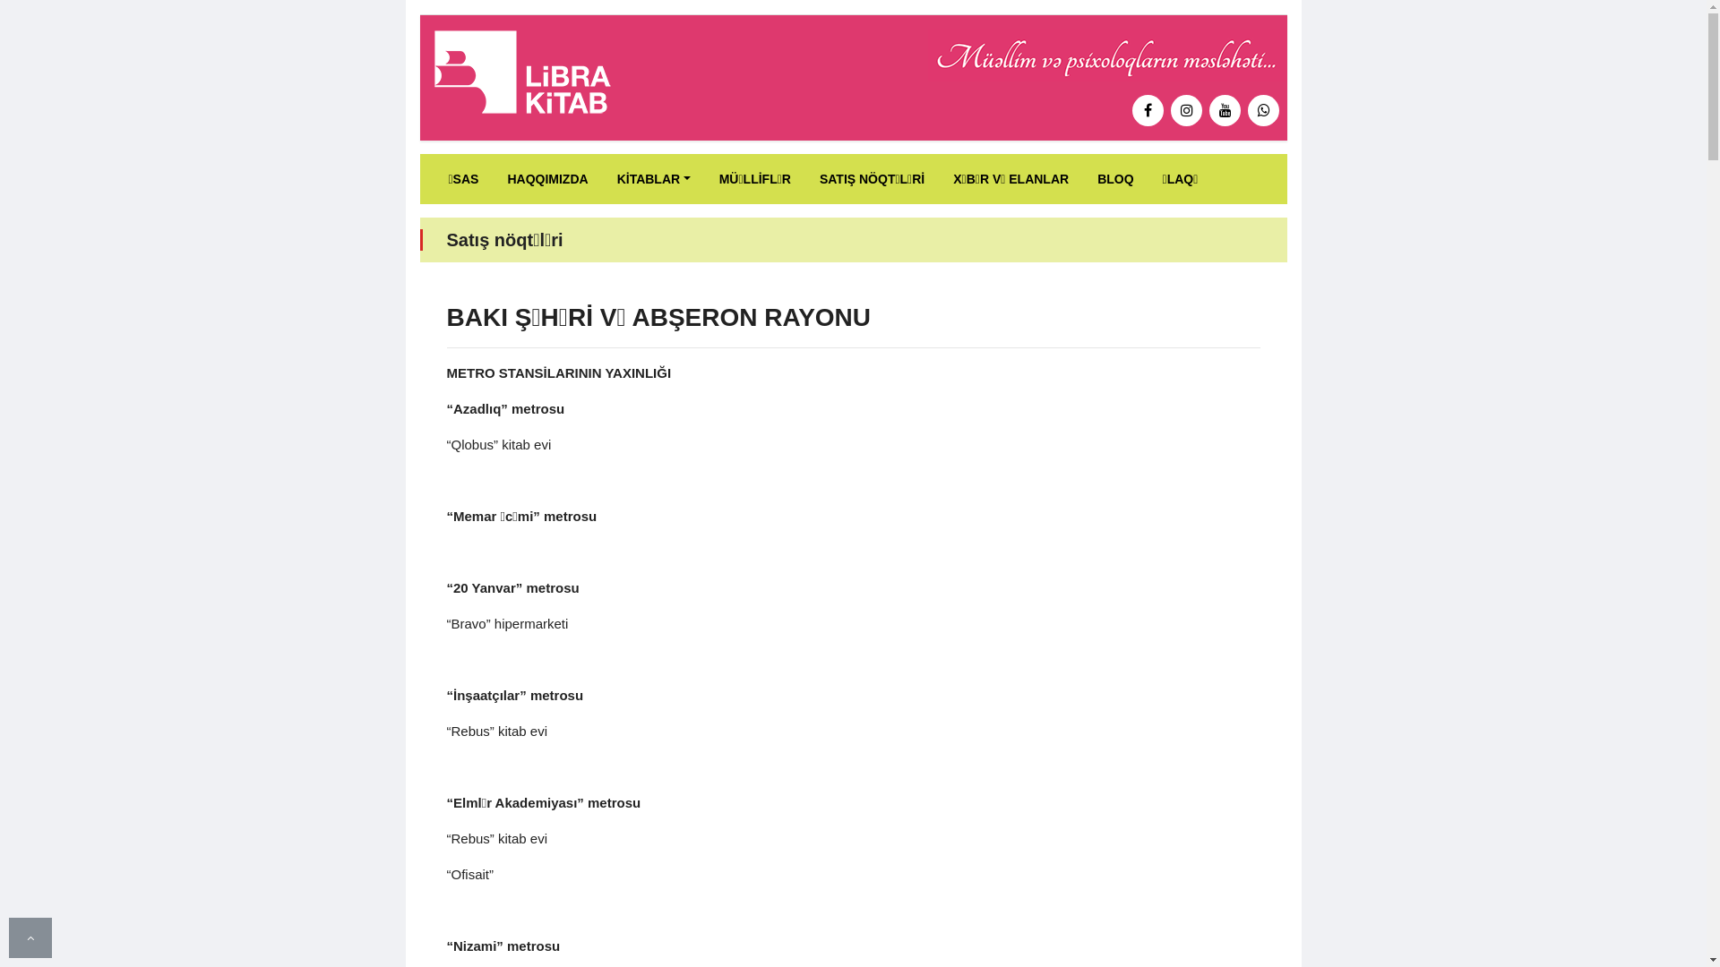 This screenshot has width=1720, height=967. What do you see at coordinates (654, 179) in the screenshot?
I see `KITABLAR` at bounding box center [654, 179].